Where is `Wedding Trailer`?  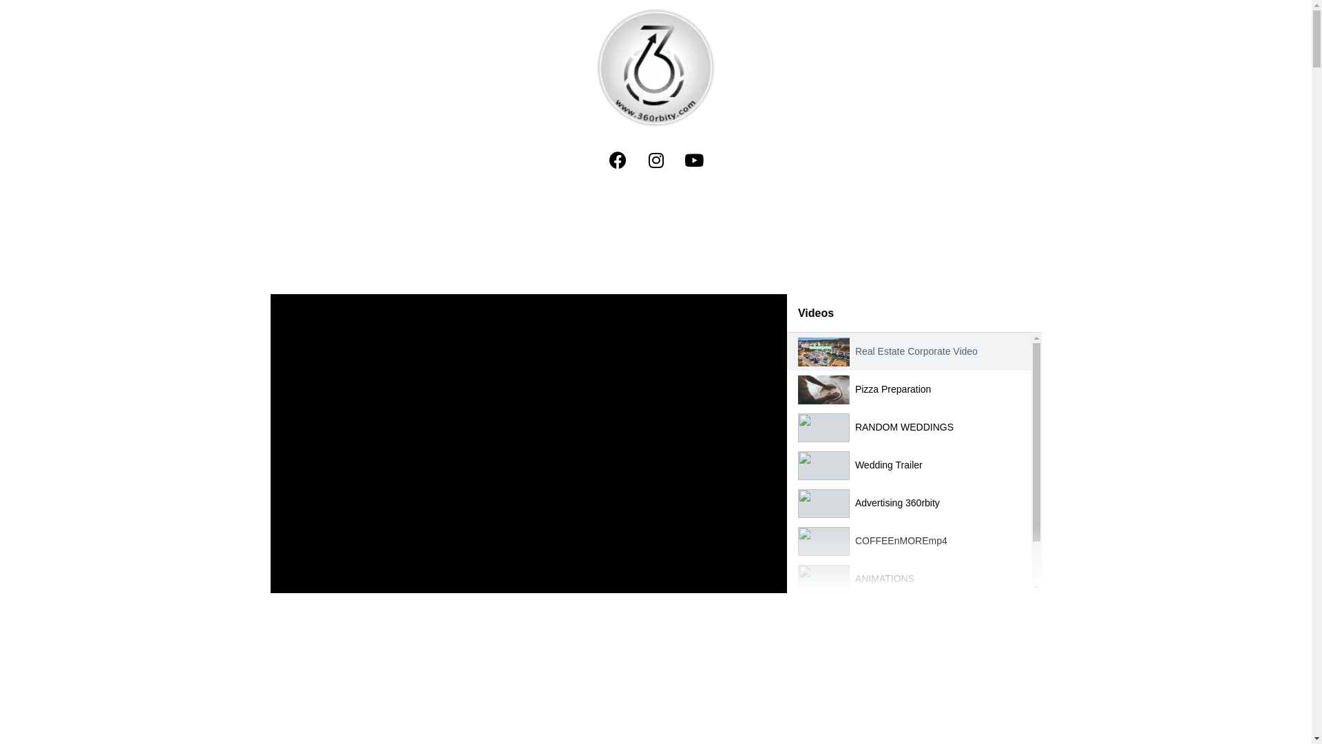
Wedding Trailer is located at coordinates (889, 465).